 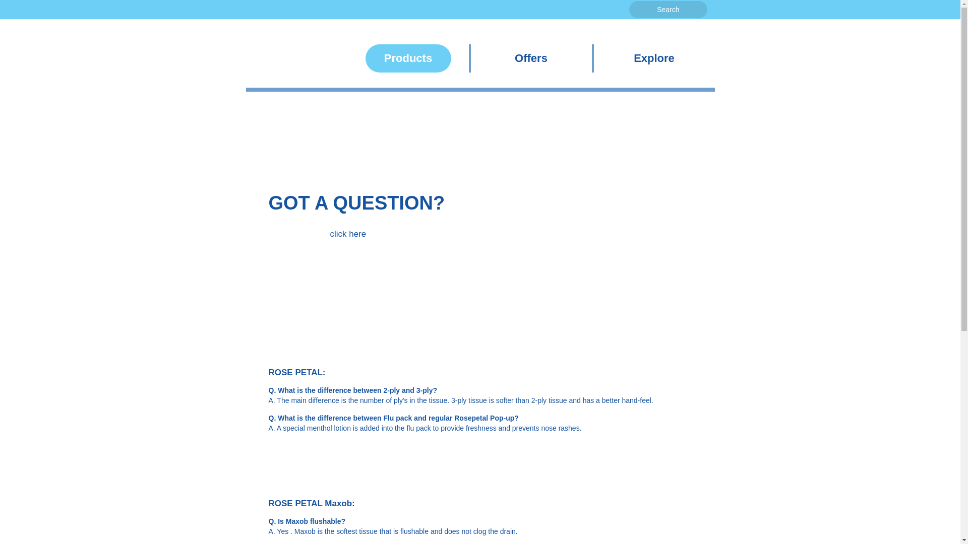 I want to click on Search, so click(x=668, y=9).